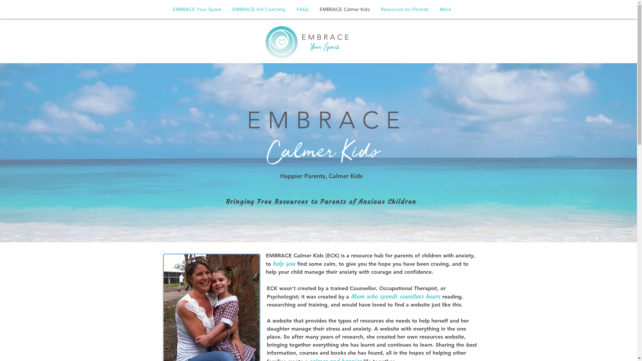 The height and width of the screenshot is (361, 642). I want to click on FAQs, so click(302, 9).